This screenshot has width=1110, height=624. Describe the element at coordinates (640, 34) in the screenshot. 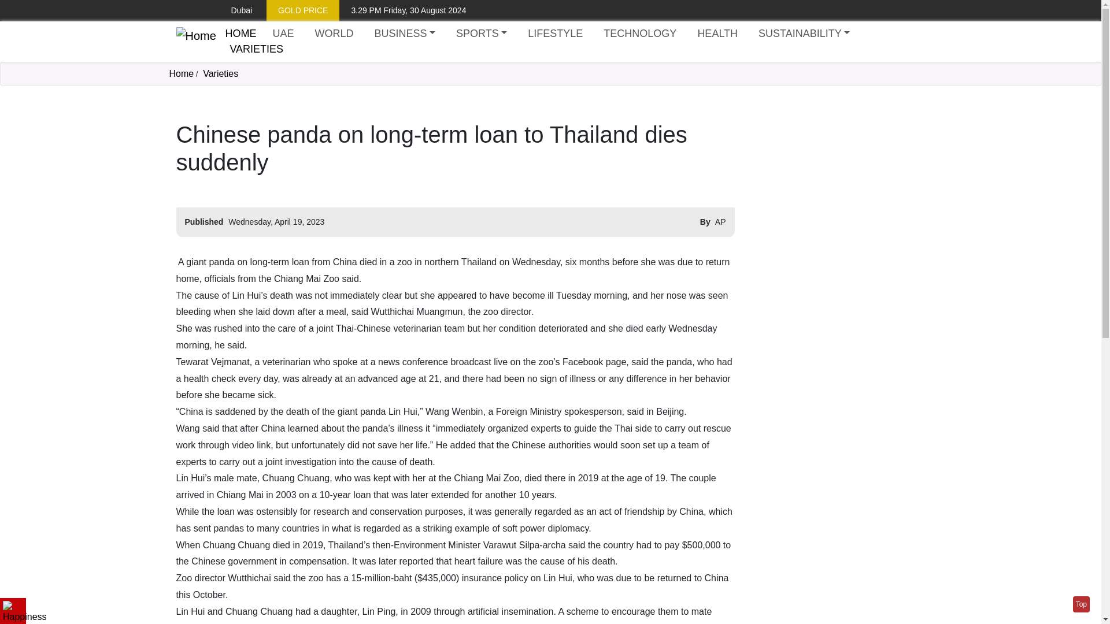

I see `TECHNOLOGY` at that location.